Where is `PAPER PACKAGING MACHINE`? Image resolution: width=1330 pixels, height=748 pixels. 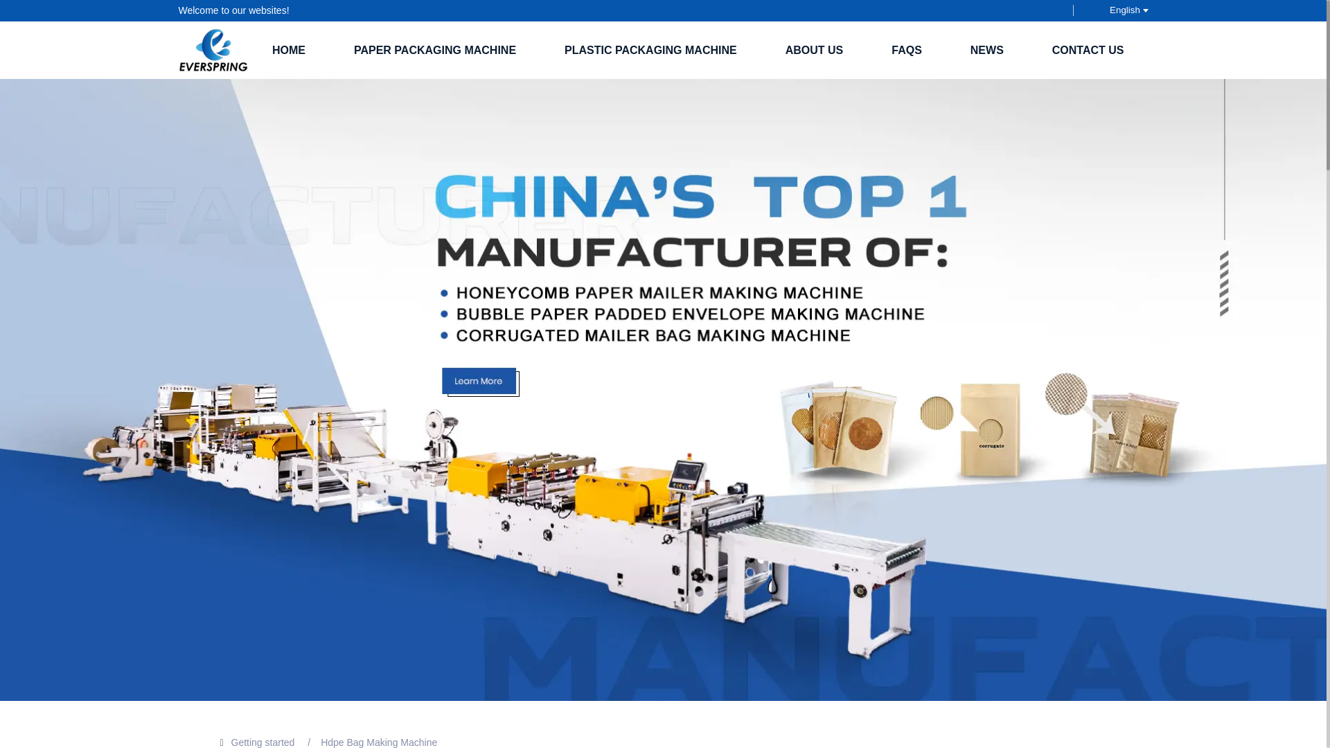
PAPER PACKAGING MACHINE is located at coordinates (435, 50).